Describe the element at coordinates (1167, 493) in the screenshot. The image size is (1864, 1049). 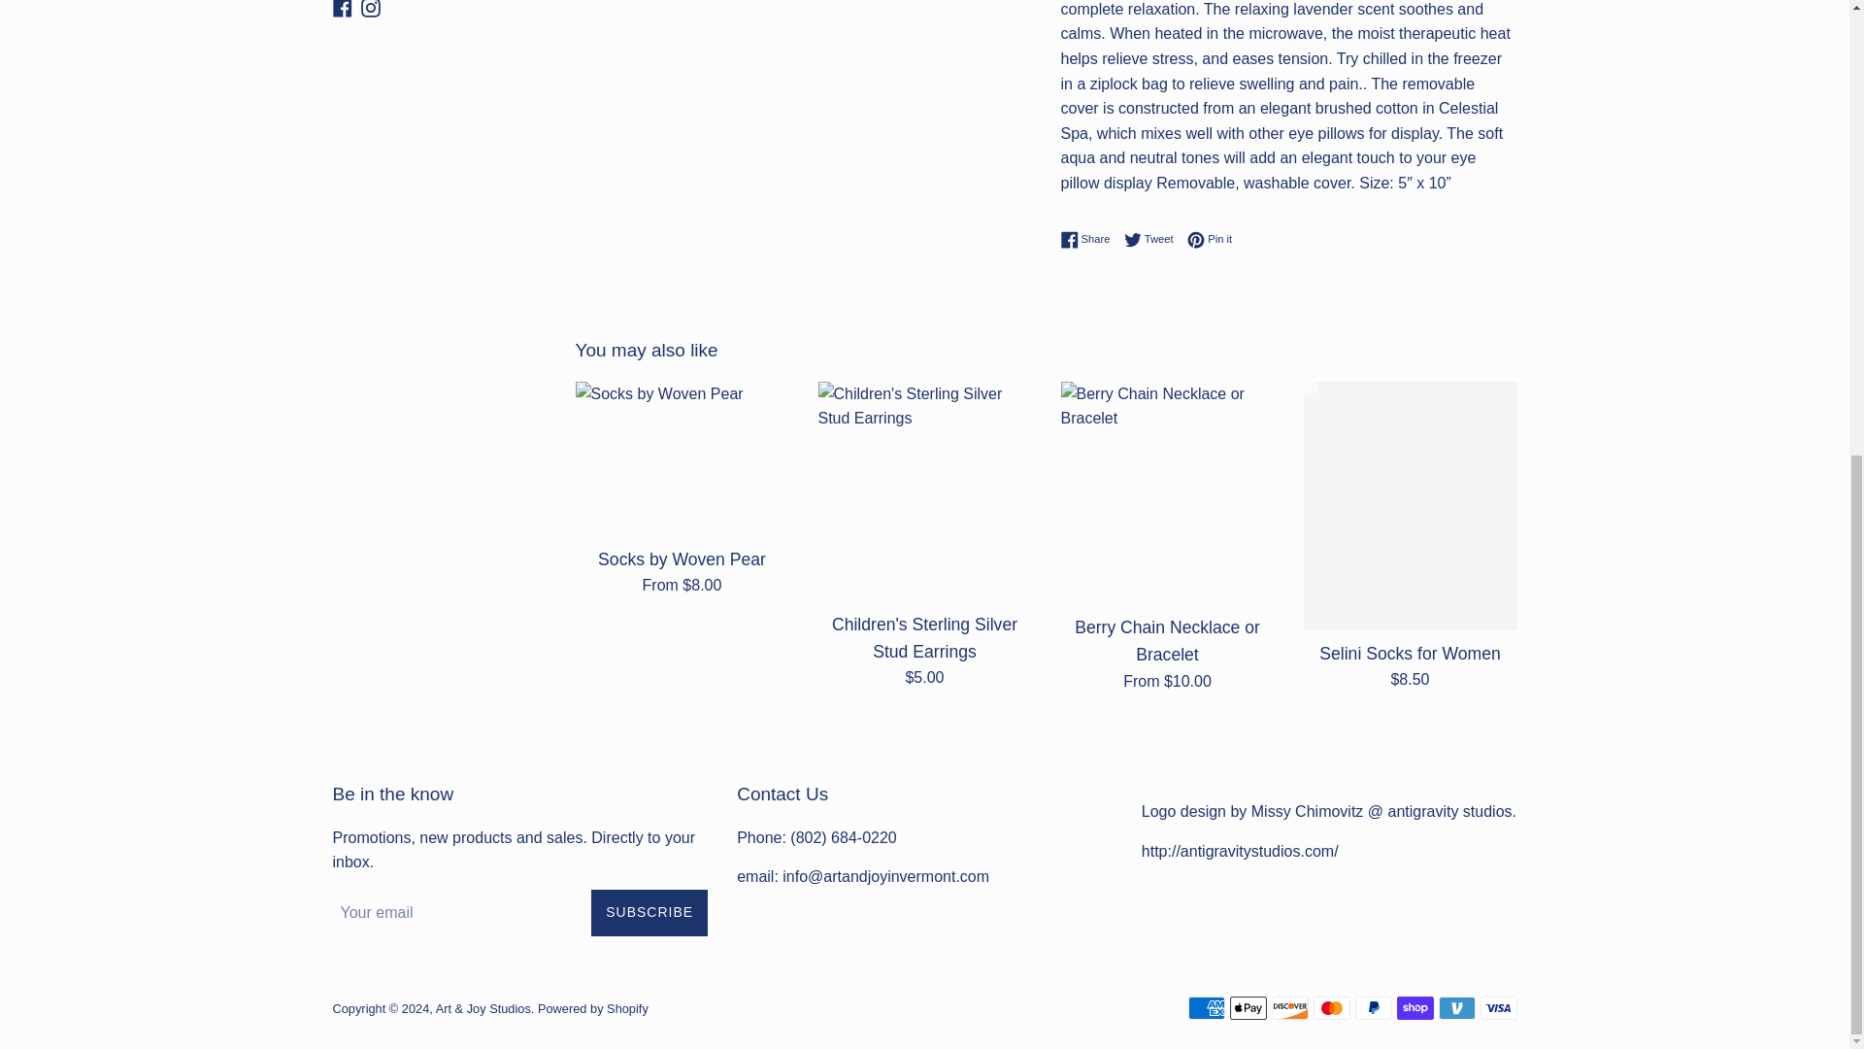
I see `Berry Chain Necklace or Bracelet` at that location.